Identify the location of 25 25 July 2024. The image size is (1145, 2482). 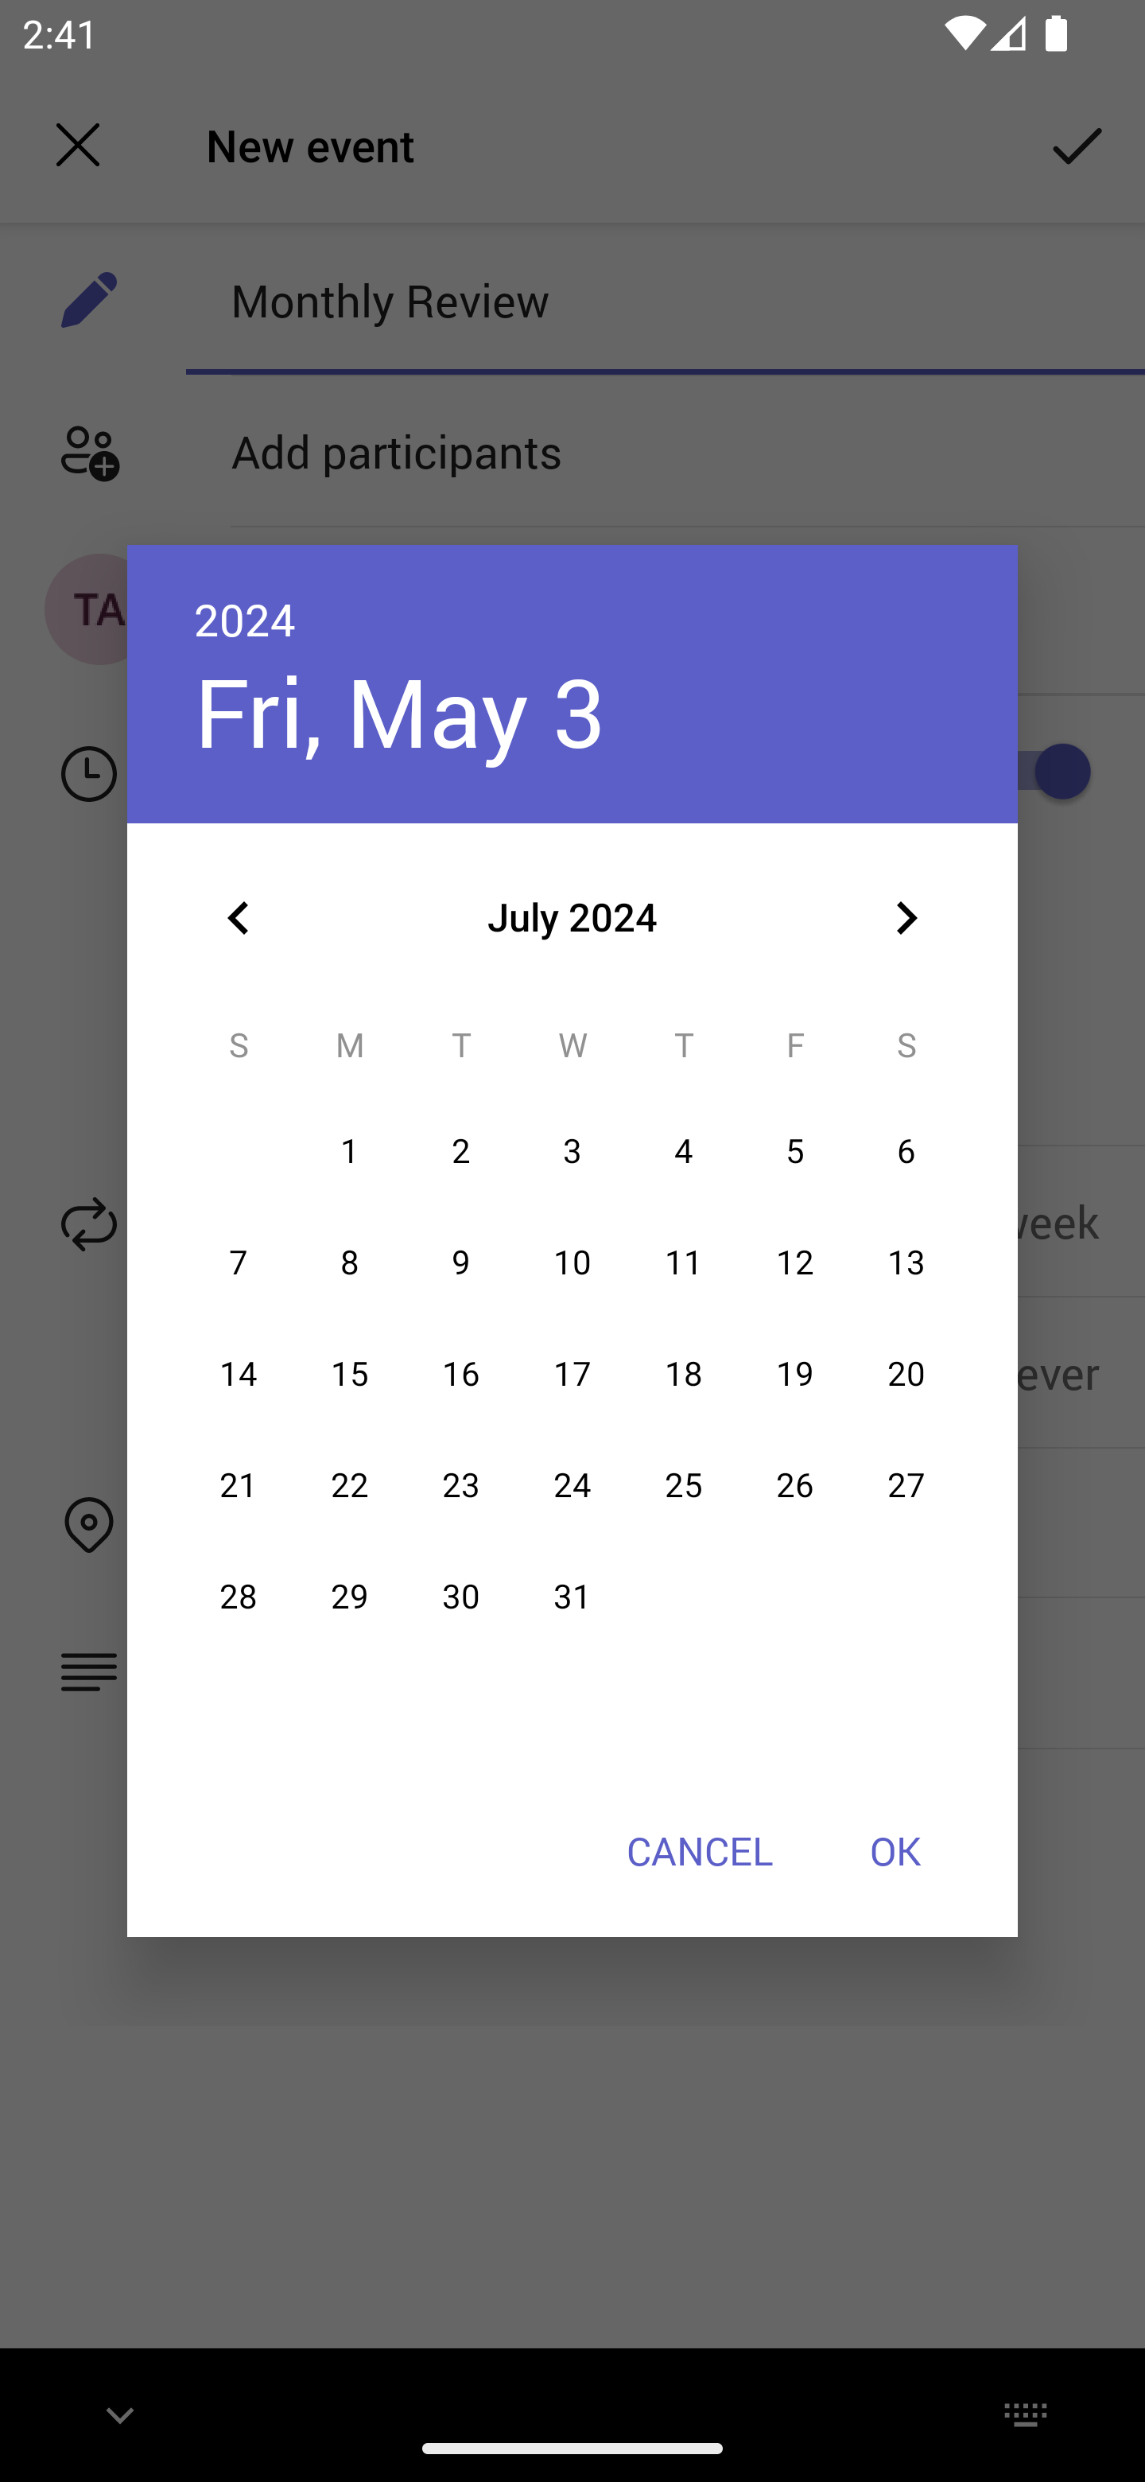
(684, 1485).